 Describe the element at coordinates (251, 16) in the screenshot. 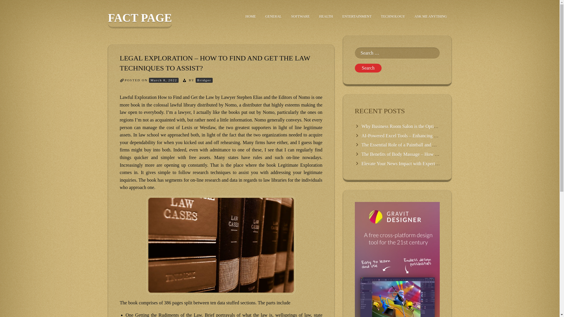

I see `HOME` at that location.